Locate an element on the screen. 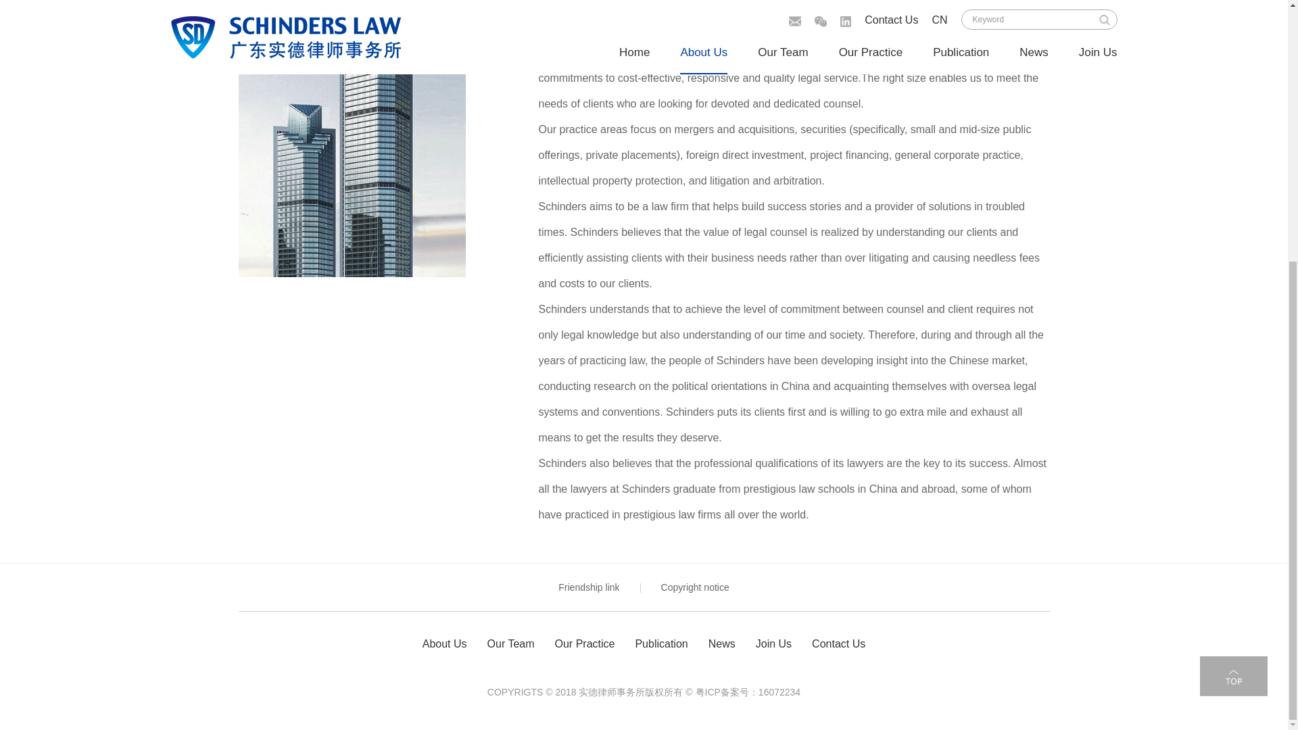 This screenshot has height=730, width=1298. Our Practice is located at coordinates (585, 644).